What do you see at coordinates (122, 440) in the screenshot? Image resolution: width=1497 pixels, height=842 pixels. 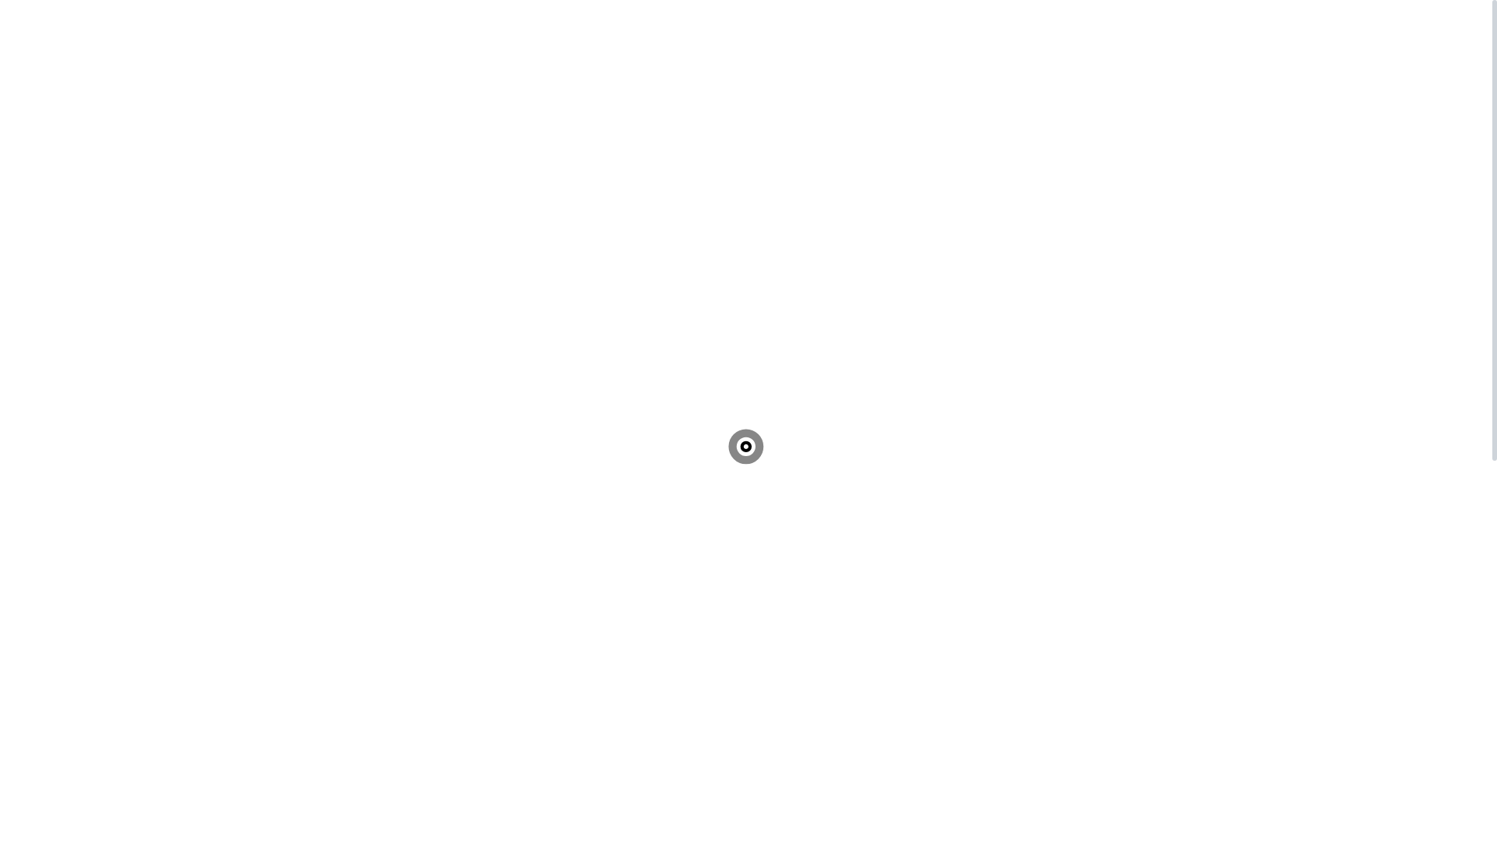 I see `Gezouten vleeswaren` at bounding box center [122, 440].